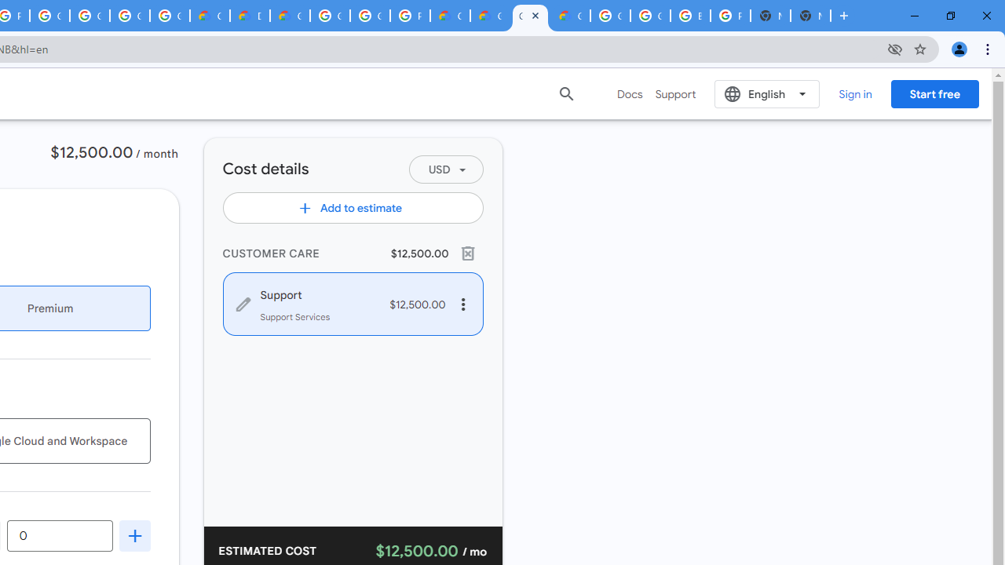 This screenshot has height=565, width=1005. Describe the element at coordinates (650, 16) in the screenshot. I see `Google Cloud Platform` at that location.